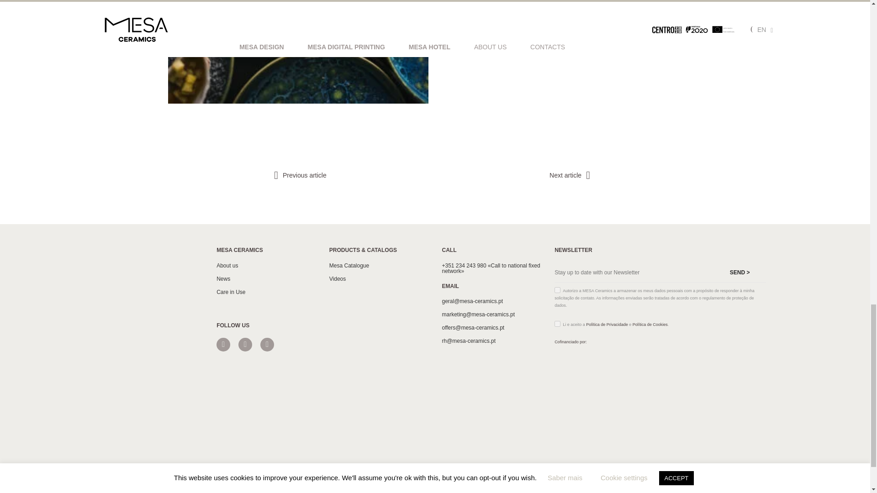 Image resolution: width=877 pixels, height=493 pixels. Describe the element at coordinates (572, 175) in the screenshot. I see `Next article` at that location.